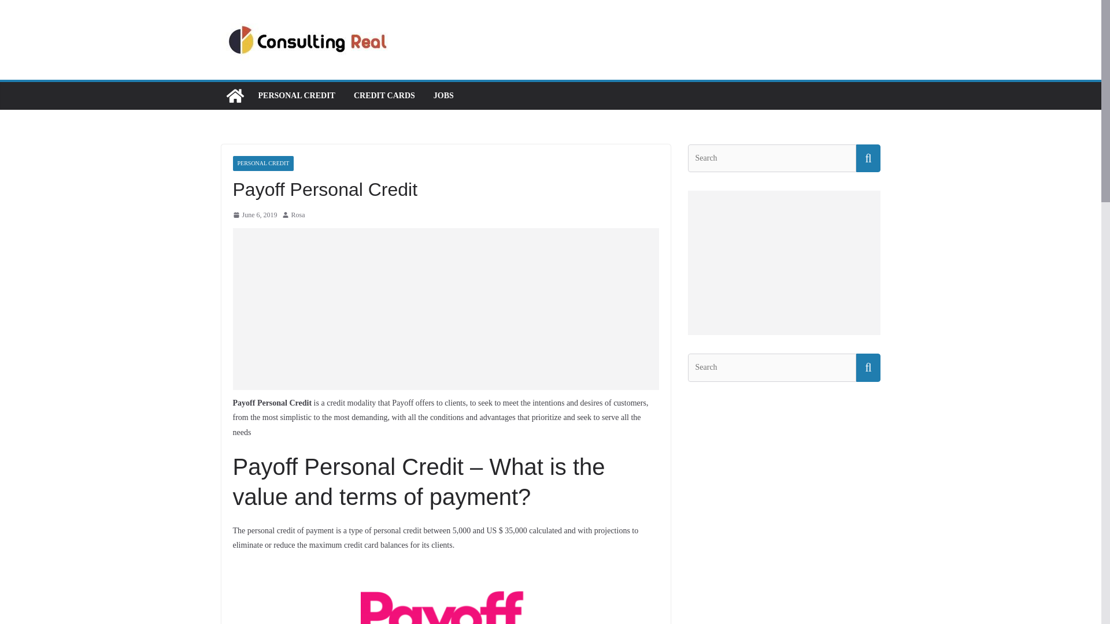 The height and width of the screenshot is (624, 1110). Describe the element at coordinates (384, 96) in the screenshot. I see `CREDIT CARDS` at that location.